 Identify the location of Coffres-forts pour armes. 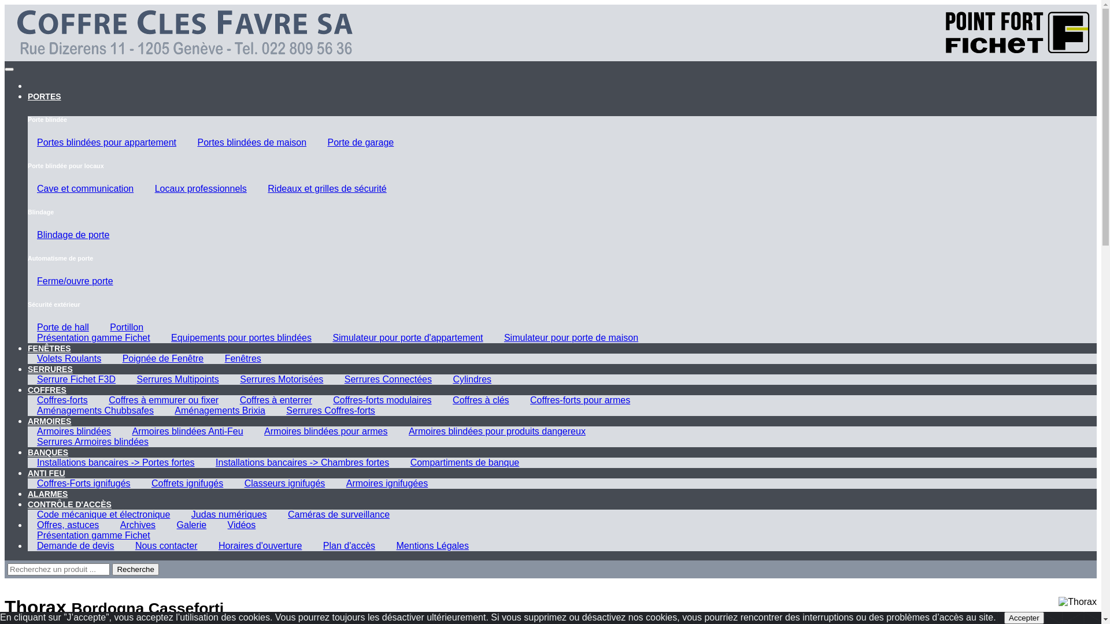
(580, 400).